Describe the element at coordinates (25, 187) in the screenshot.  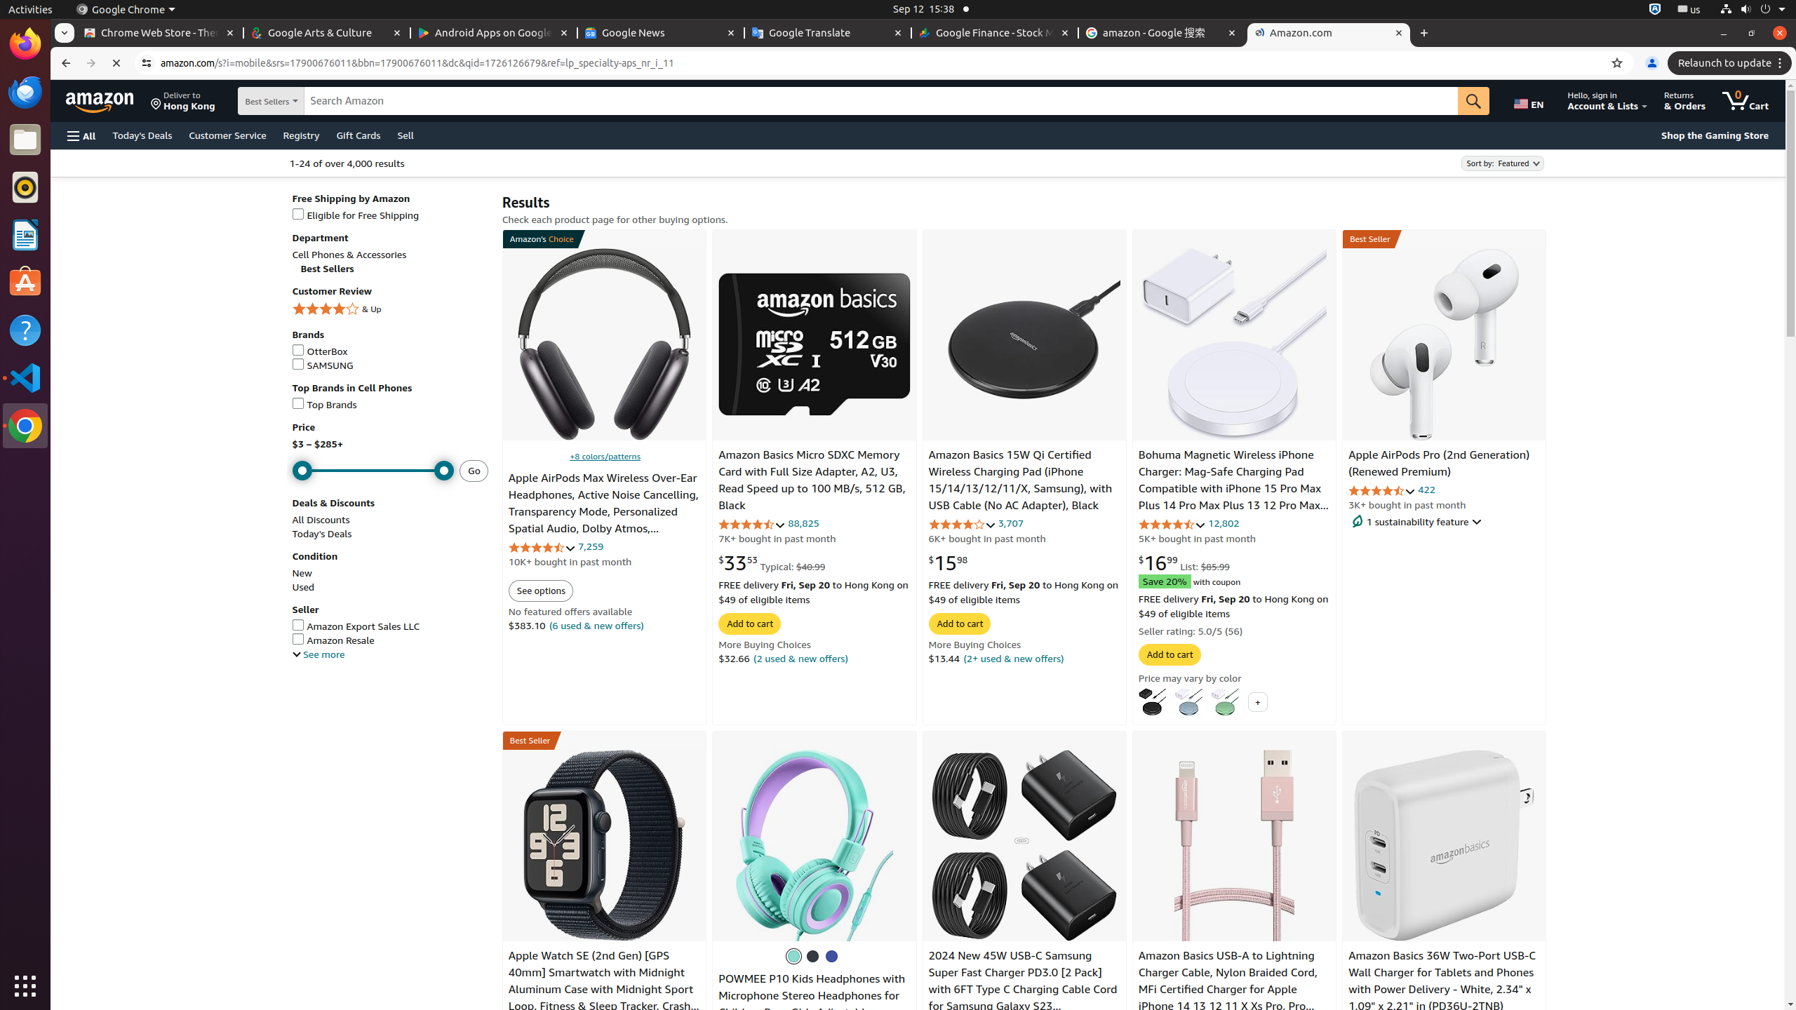
I see `Rhythmbox` at that location.